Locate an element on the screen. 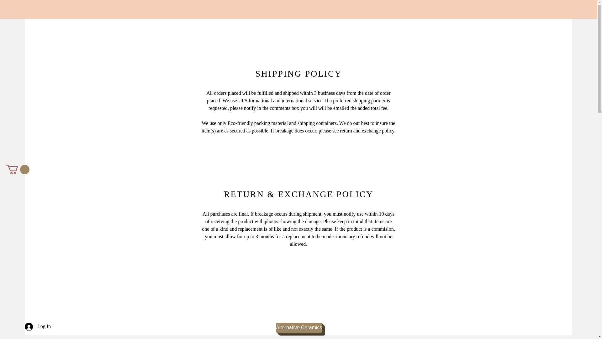  Log In is located at coordinates (38, 326).